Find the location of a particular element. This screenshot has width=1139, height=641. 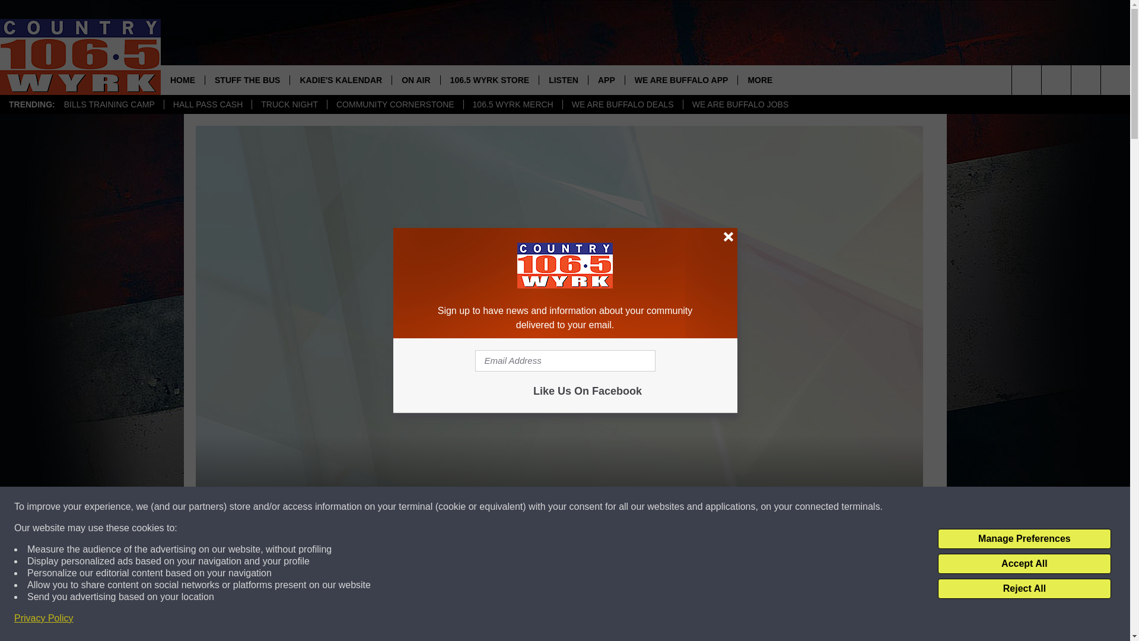

COMMUNITY CORNERSTONE is located at coordinates (395, 104).